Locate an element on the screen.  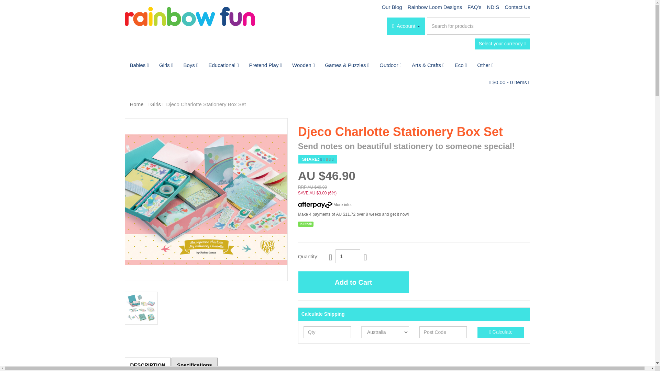
Large View is located at coordinates (141, 308).